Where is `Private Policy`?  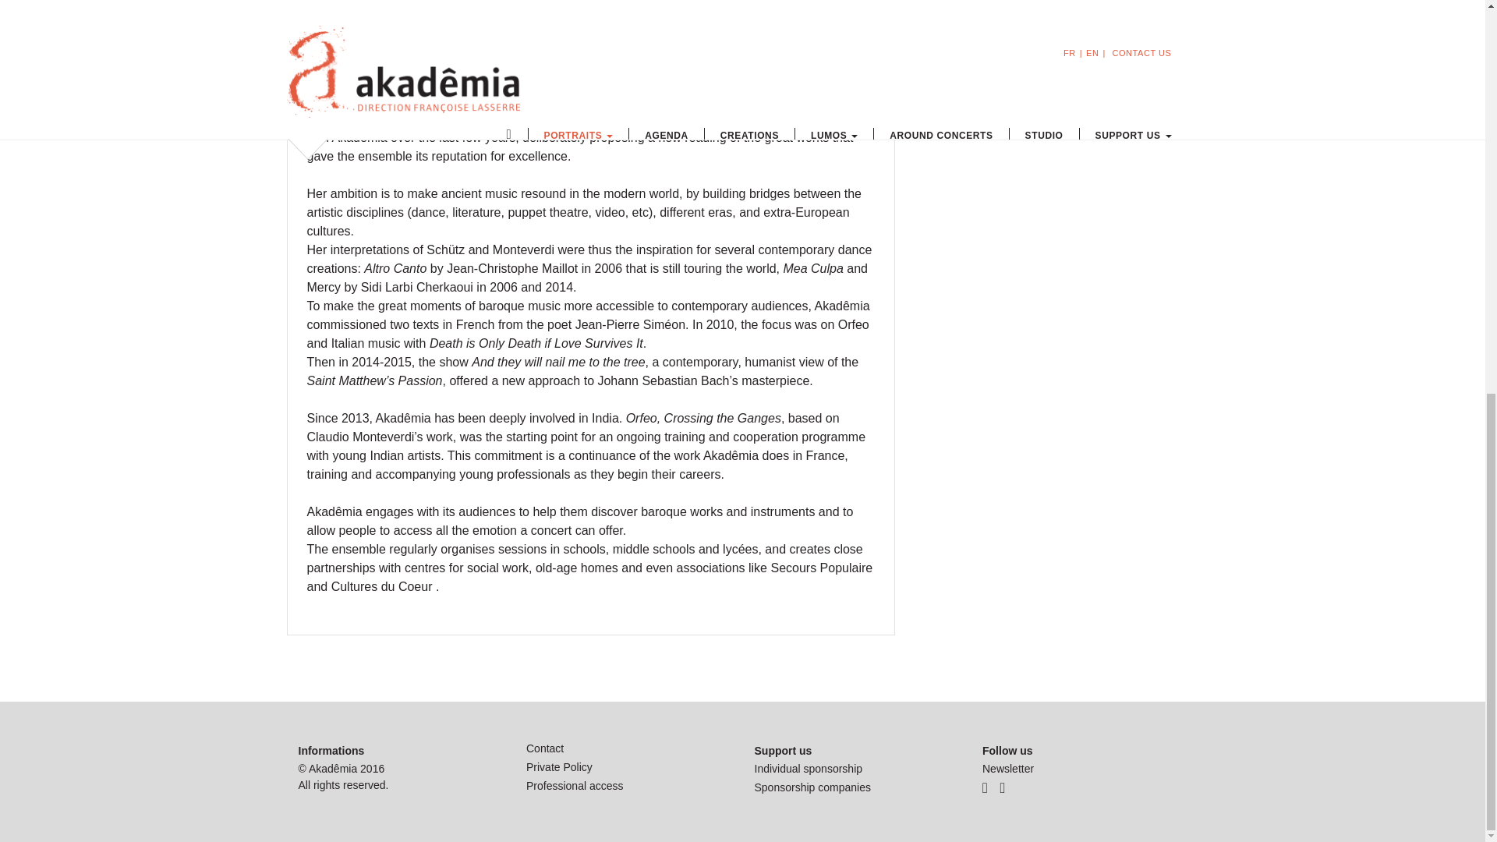 Private Policy is located at coordinates (560, 767).